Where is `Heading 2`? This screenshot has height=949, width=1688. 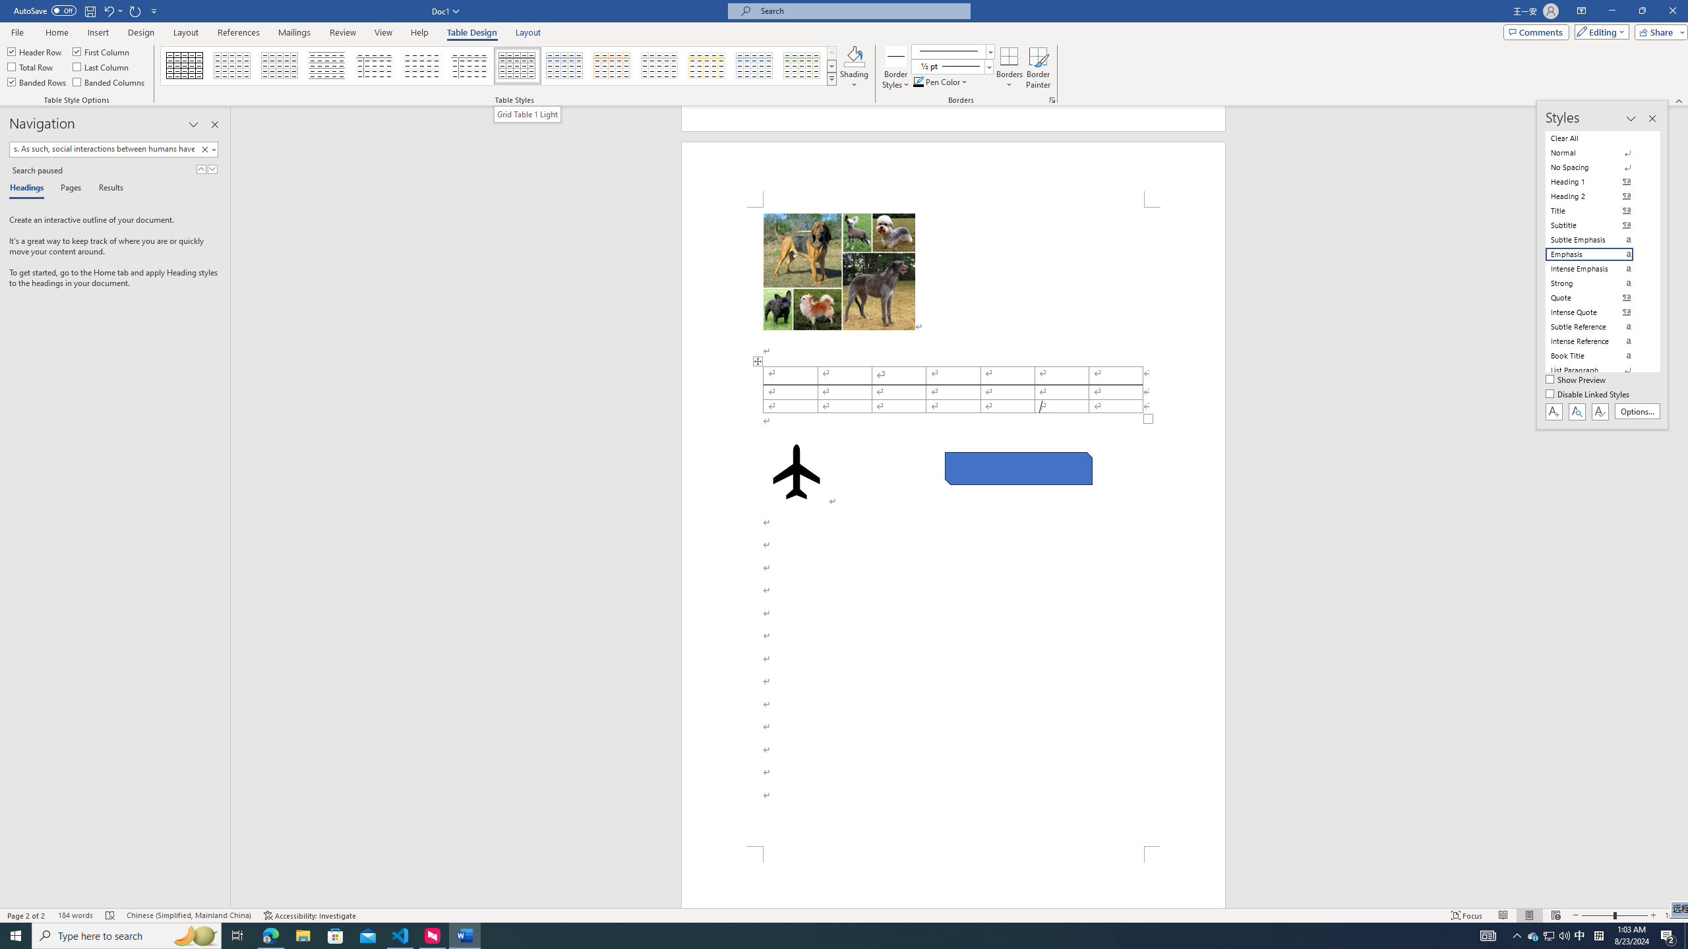
Heading 2 is located at coordinates (1597, 196).